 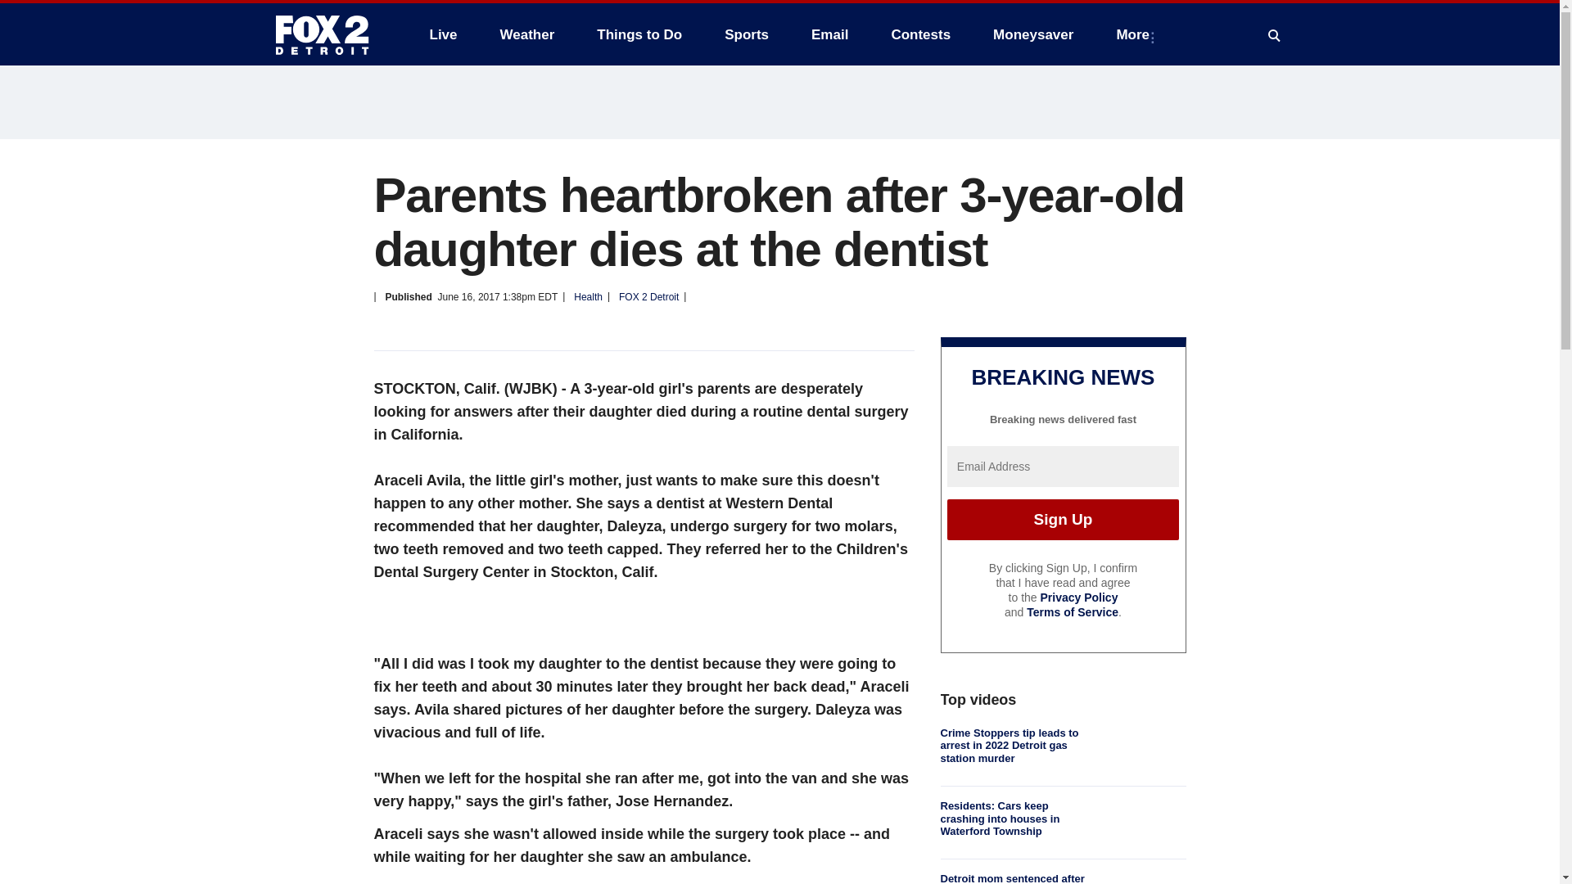 What do you see at coordinates (920, 34) in the screenshot?
I see `Contests` at bounding box center [920, 34].